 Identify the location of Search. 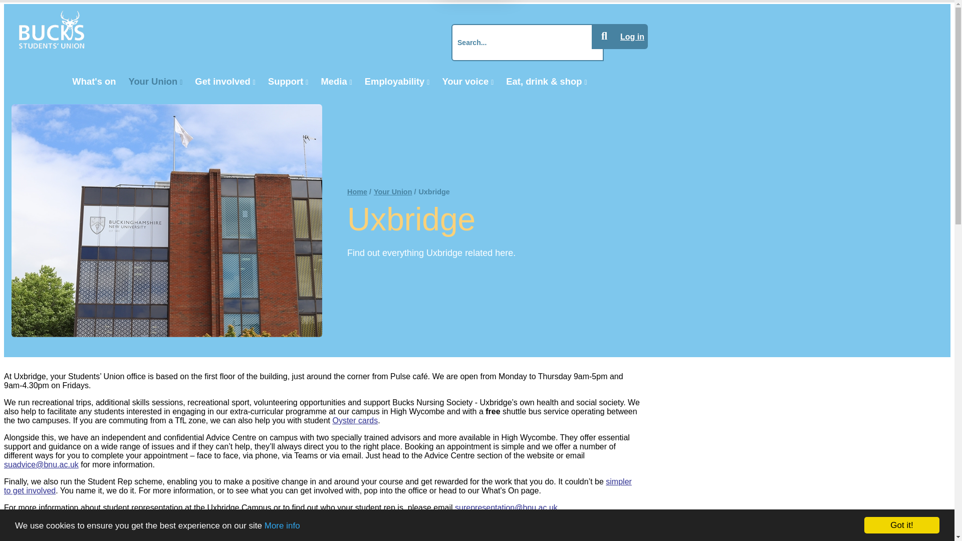
(604, 36).